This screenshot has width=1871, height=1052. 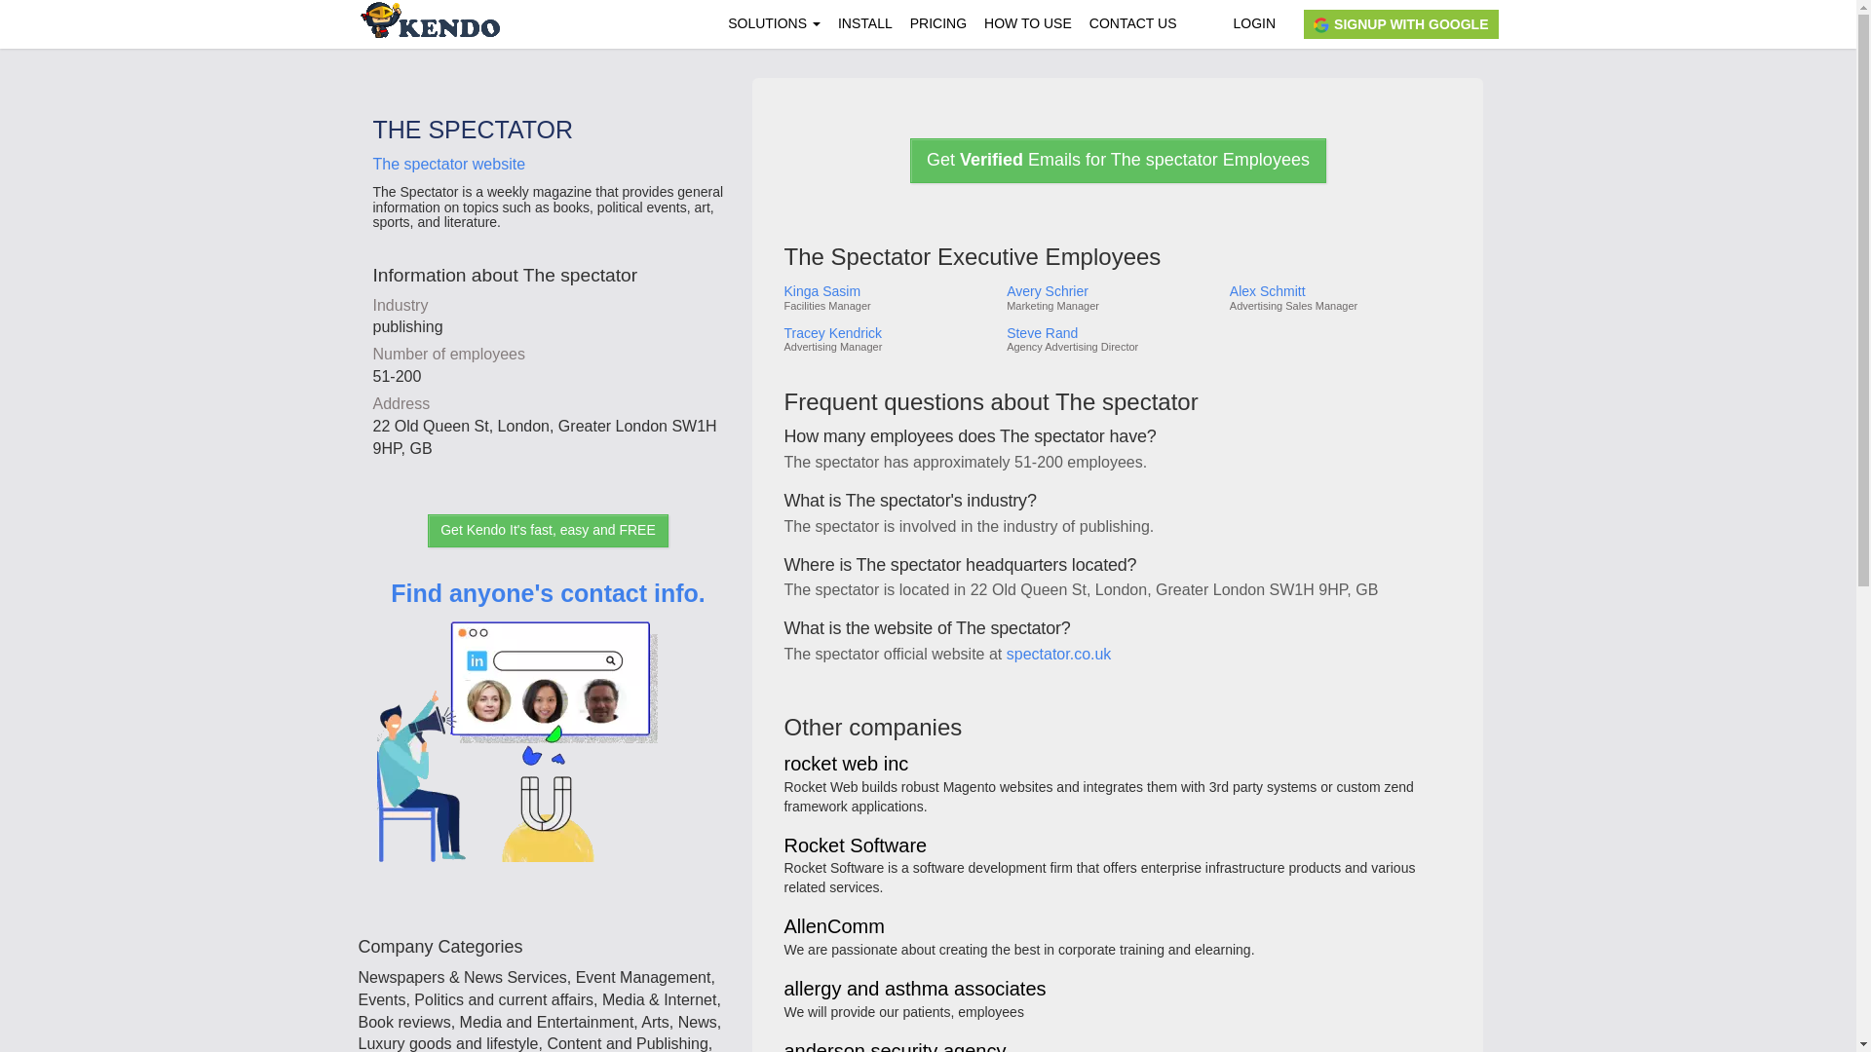 What do you see at coordinates (1339, 290) in the screenshot?
I see `Alex Schmitt` at bounding box center [1339, 290].